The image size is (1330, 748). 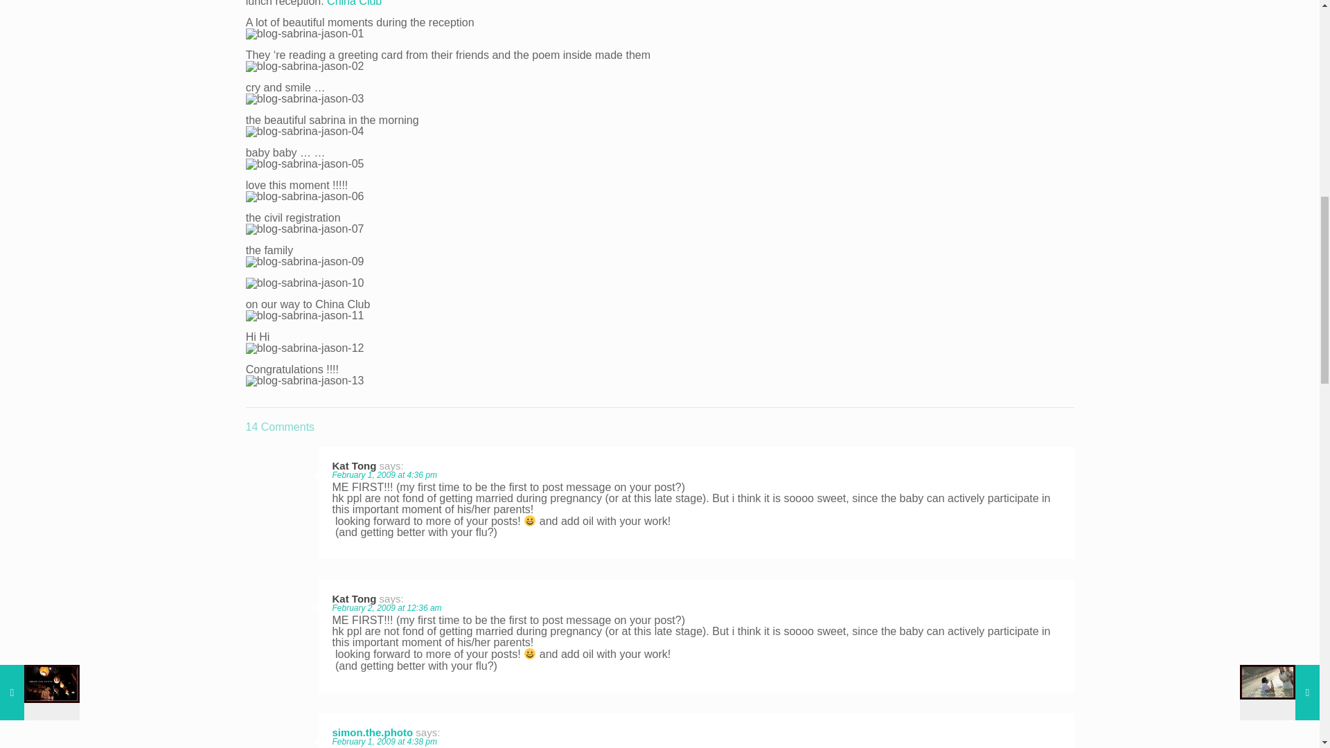 I want to click on wedding of sabrina and jason 12, so click(x=305, y=197).